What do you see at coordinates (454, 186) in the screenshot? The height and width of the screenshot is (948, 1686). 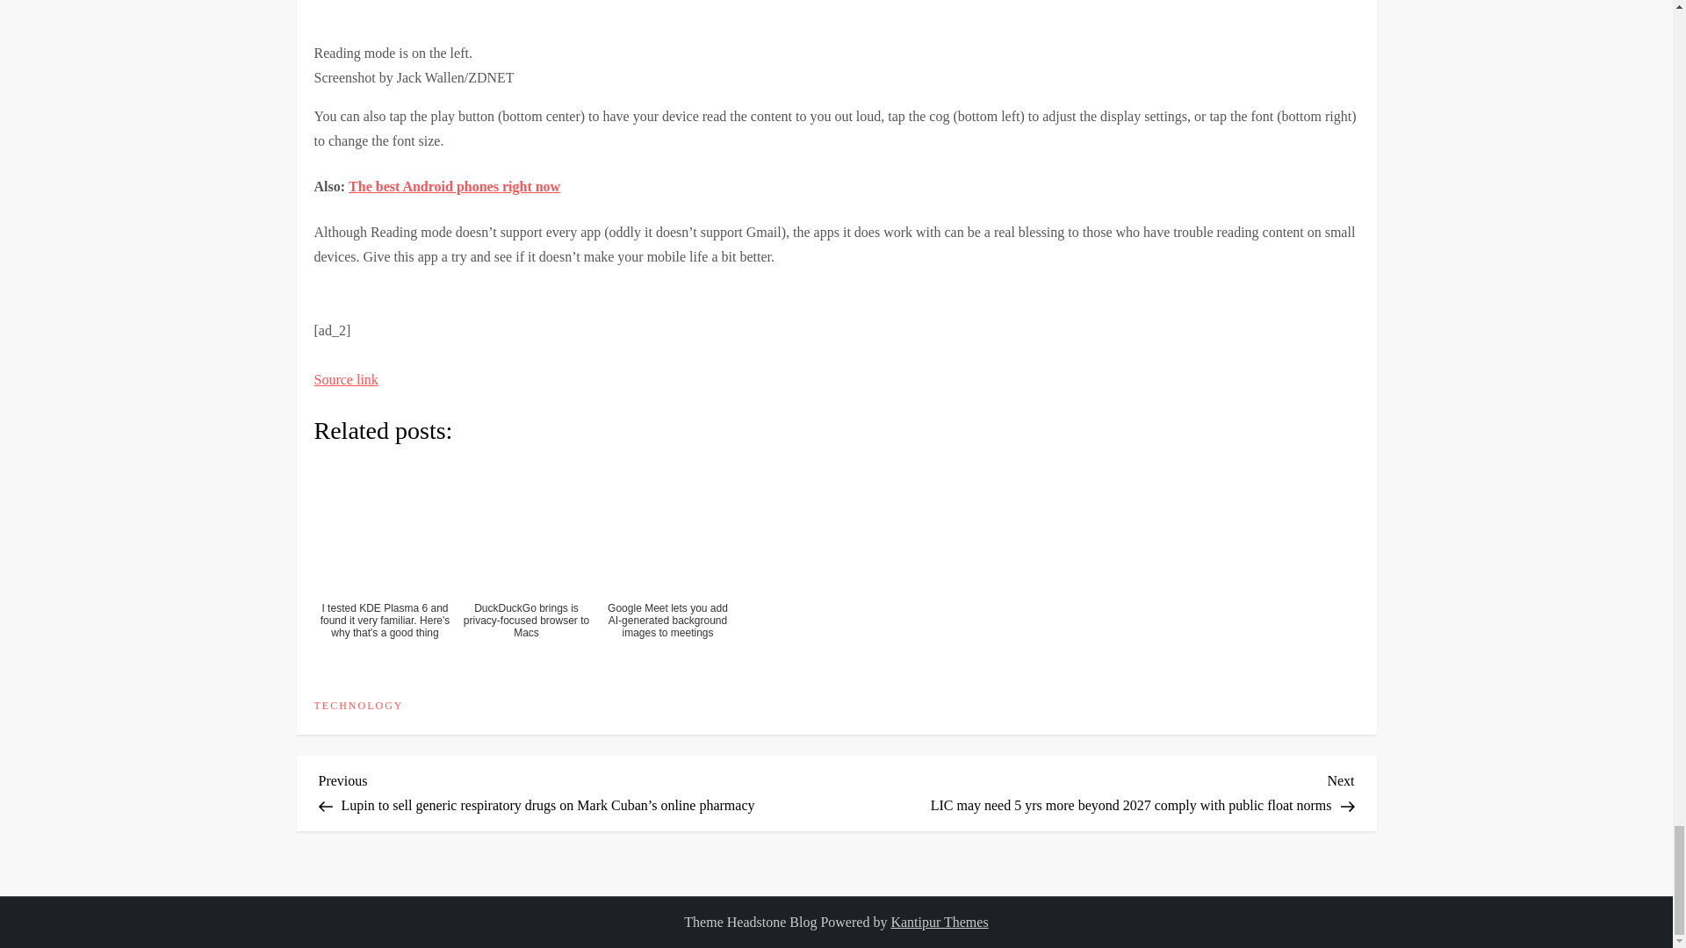 I see `The best Android phones right now` at bounding box center [454, 186].